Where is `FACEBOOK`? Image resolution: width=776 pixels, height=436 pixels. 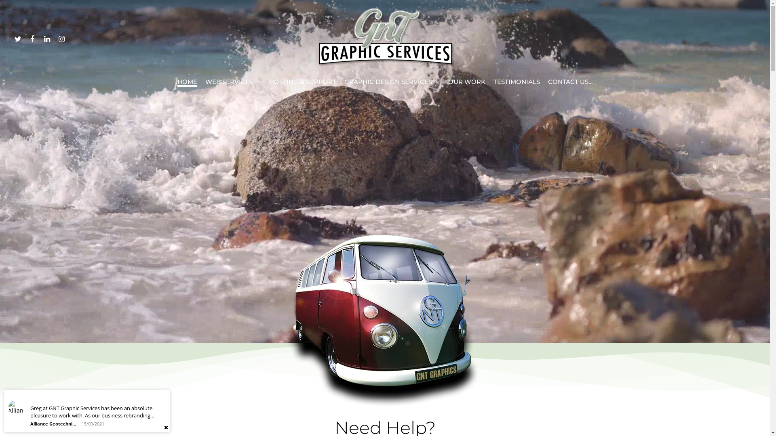 FACEBOOK is located at coordinates (32, 38).